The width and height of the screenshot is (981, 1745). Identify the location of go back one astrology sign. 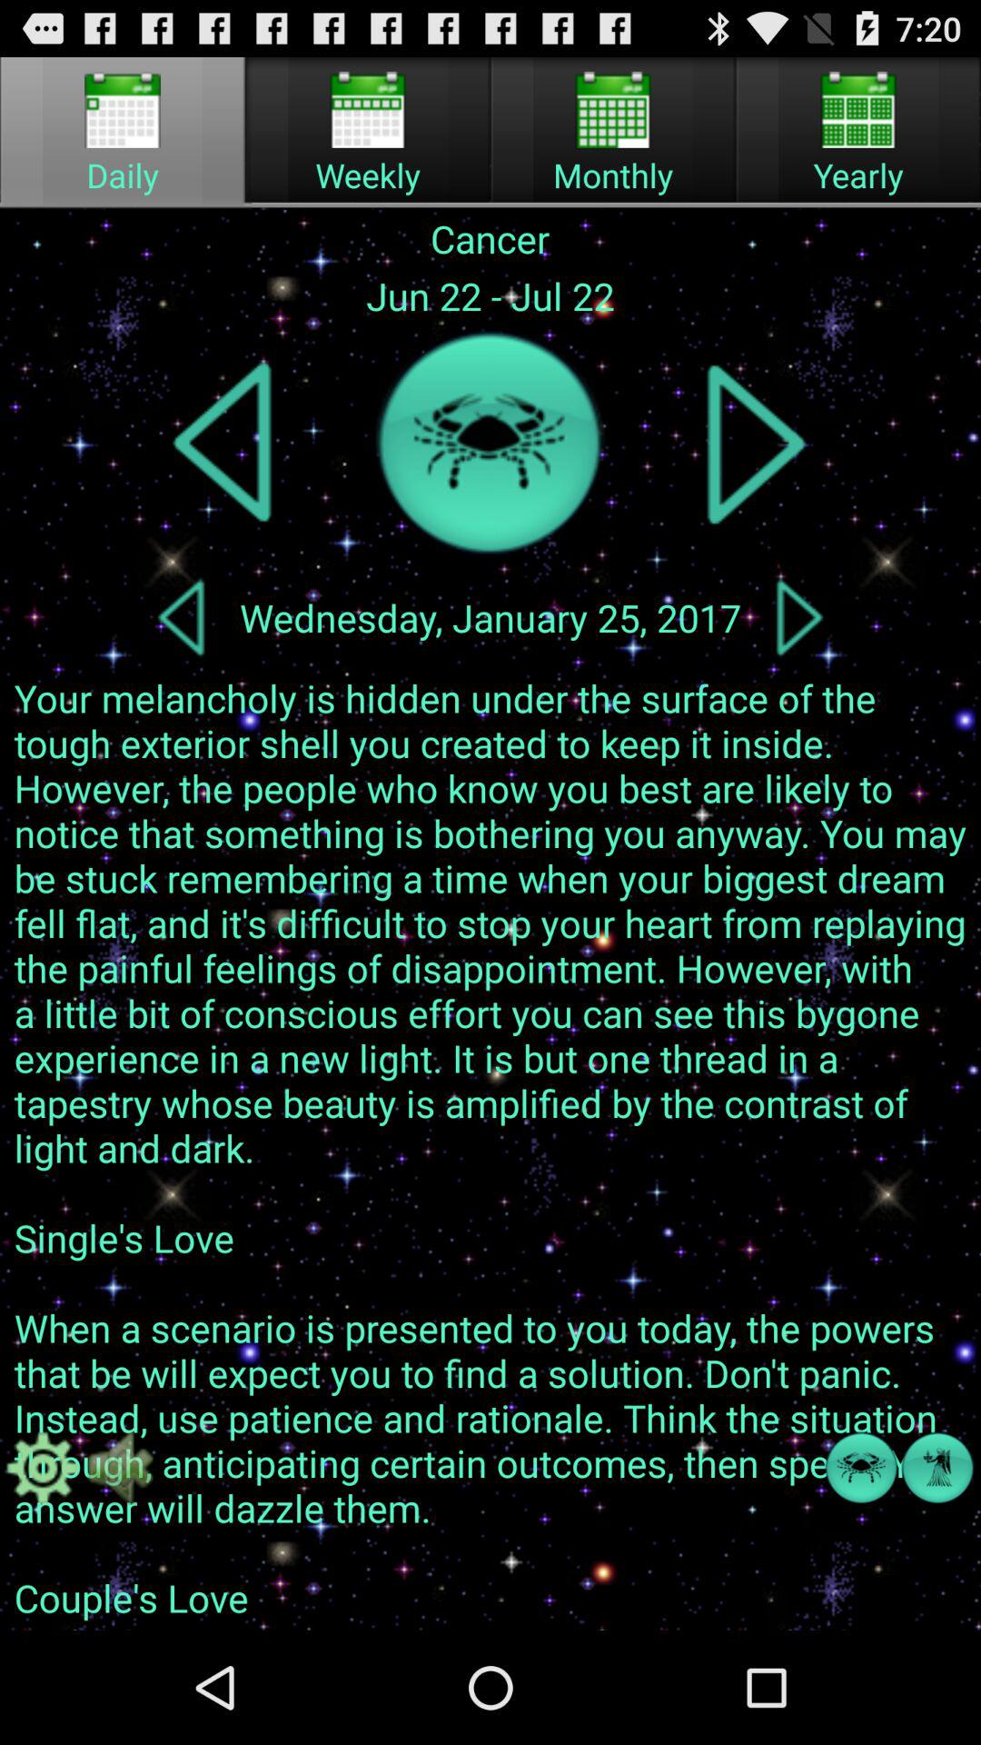
(224, 444).